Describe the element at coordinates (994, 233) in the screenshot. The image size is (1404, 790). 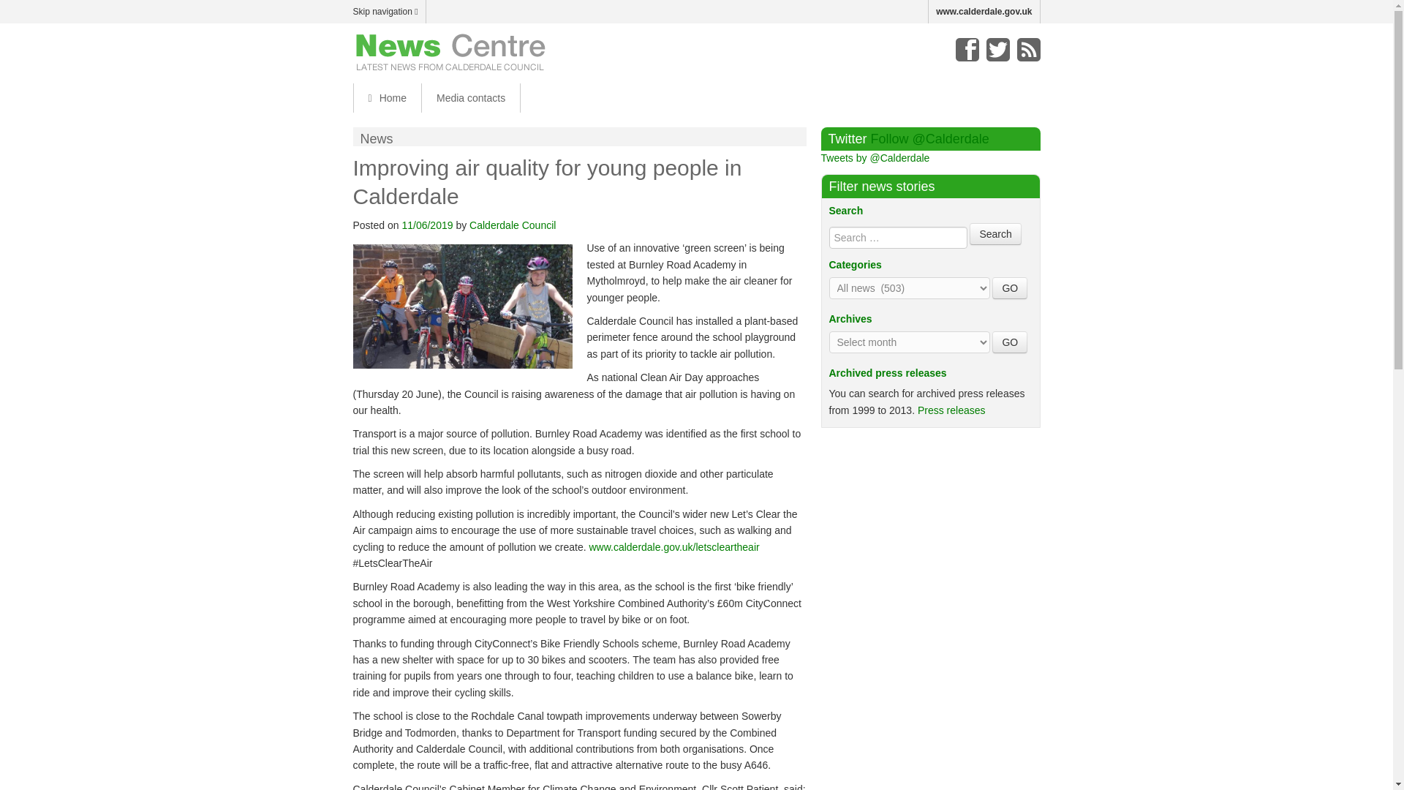
I see `Search` at that location.